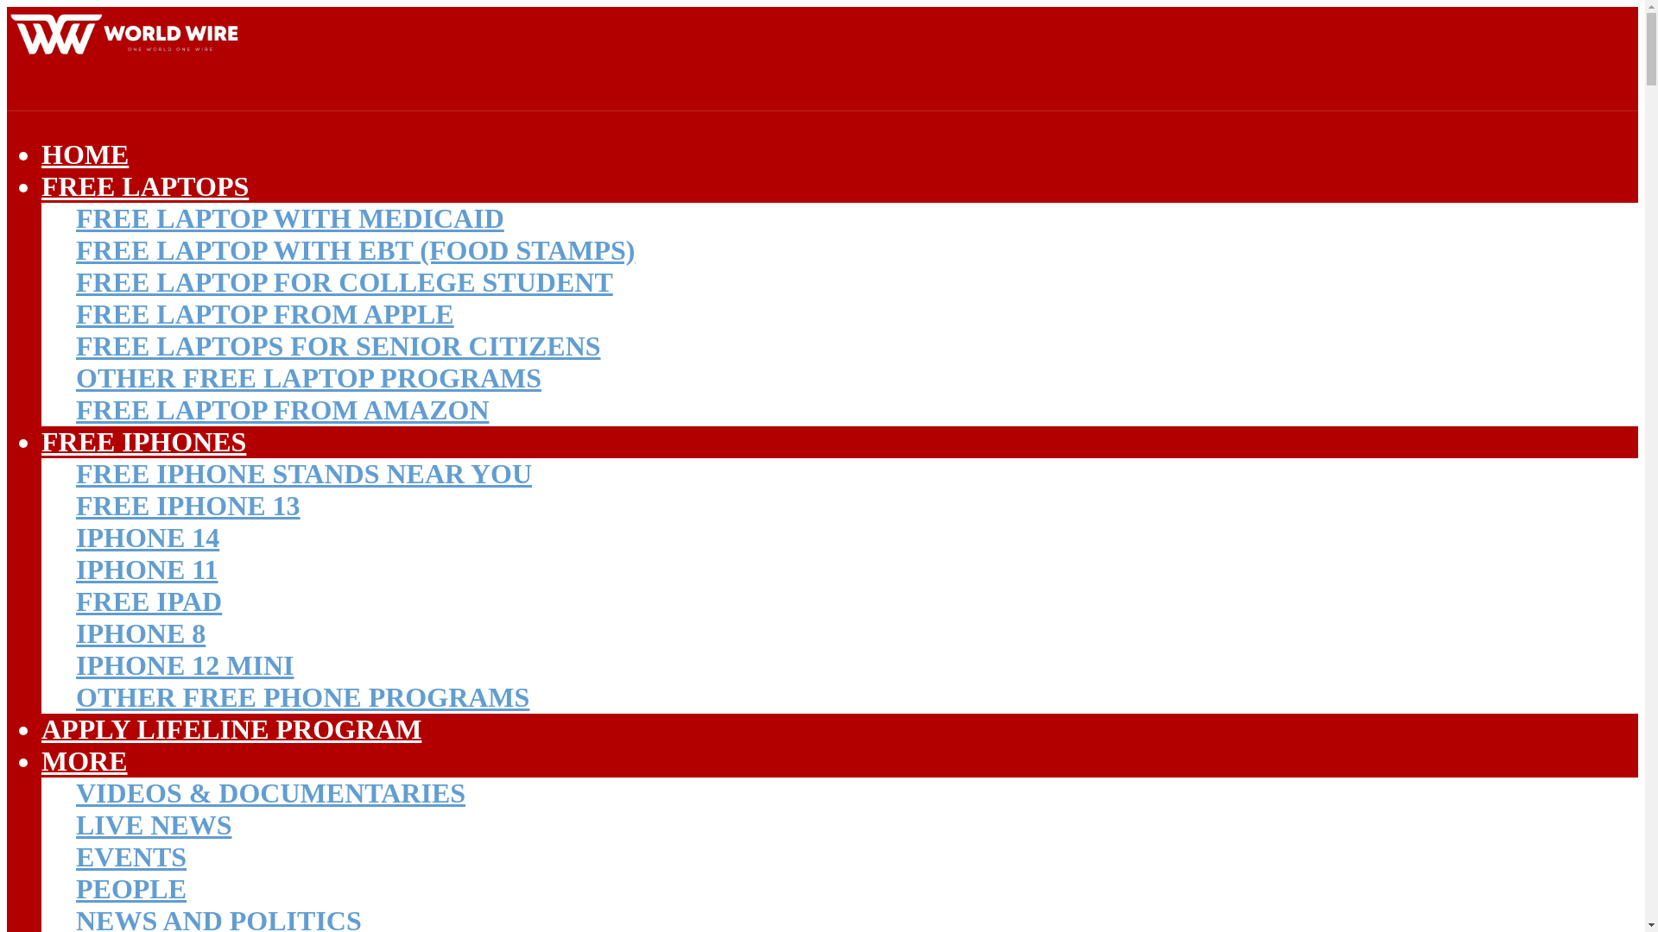  I want to click on IPHONE 8, so click(141, 633).